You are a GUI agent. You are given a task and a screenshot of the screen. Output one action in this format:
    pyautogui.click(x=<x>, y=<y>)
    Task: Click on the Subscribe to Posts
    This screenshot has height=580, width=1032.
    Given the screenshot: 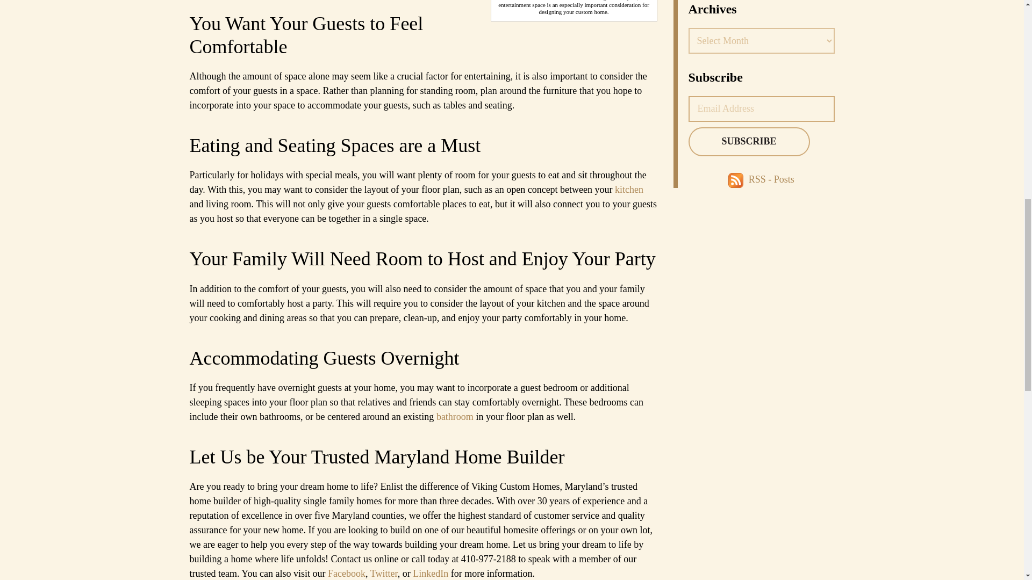 What is the action you would take?
    pyautogui.click(x=772, y=179)
    